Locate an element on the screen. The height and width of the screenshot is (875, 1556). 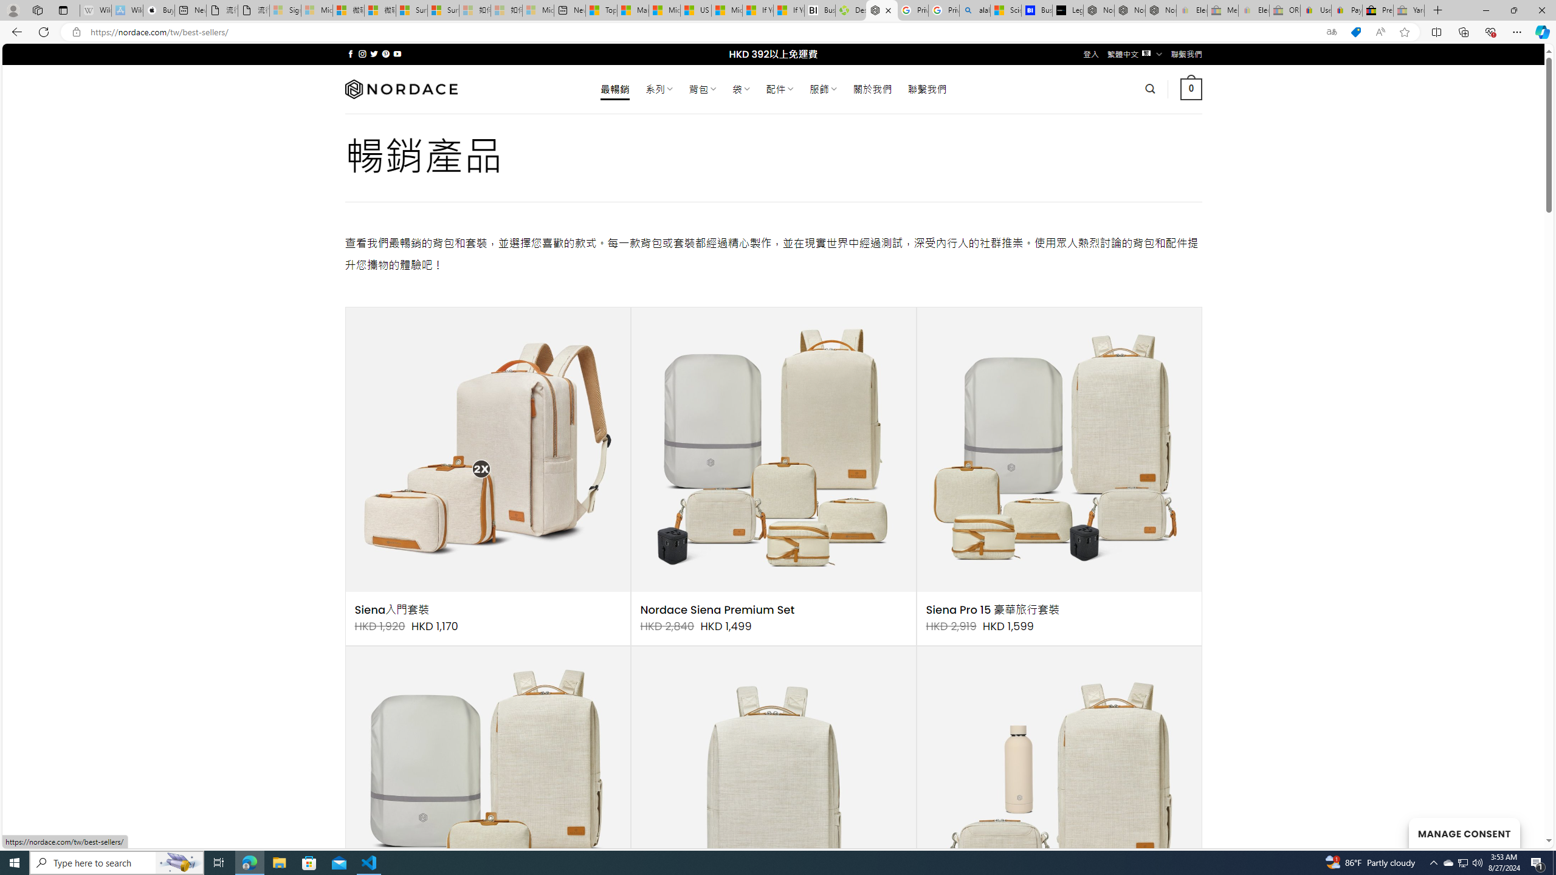
Personal Profile is located at coordinates (13, 10).